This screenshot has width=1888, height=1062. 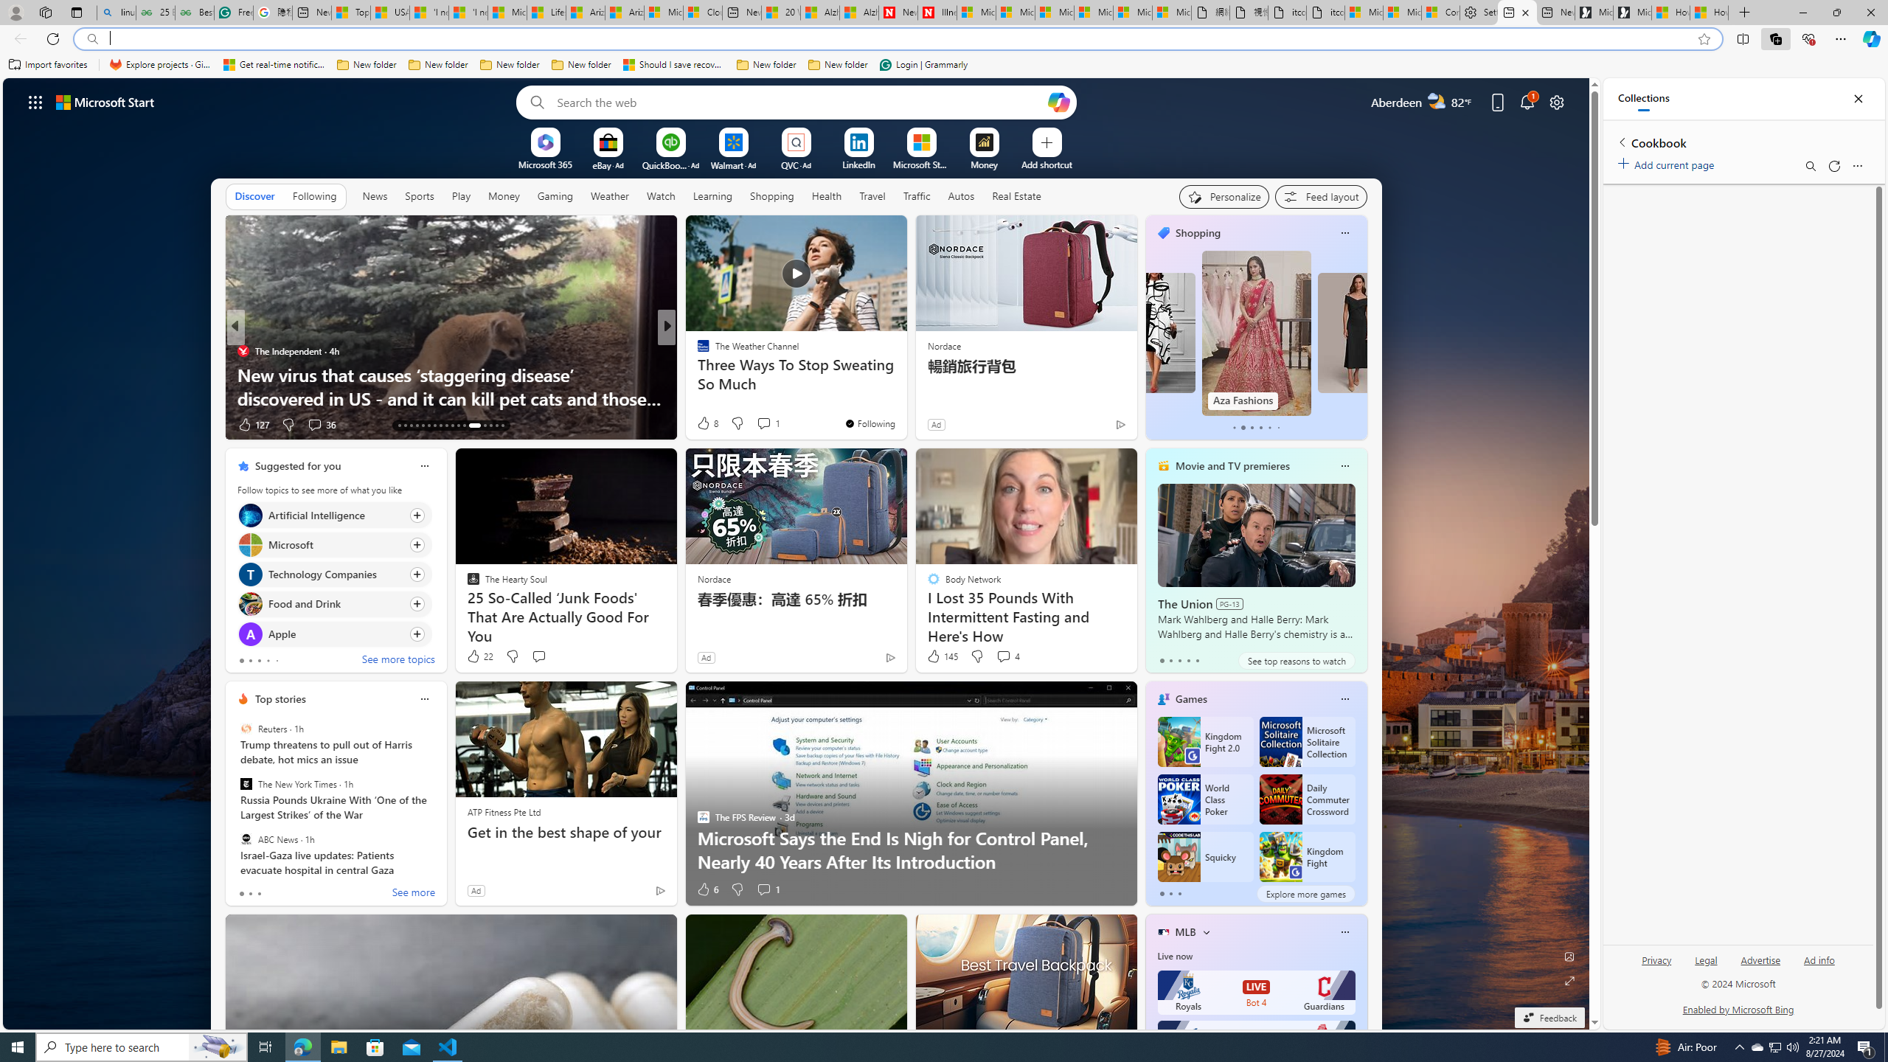 I want to click on linux basic - Search, so click(x=116, y=13).